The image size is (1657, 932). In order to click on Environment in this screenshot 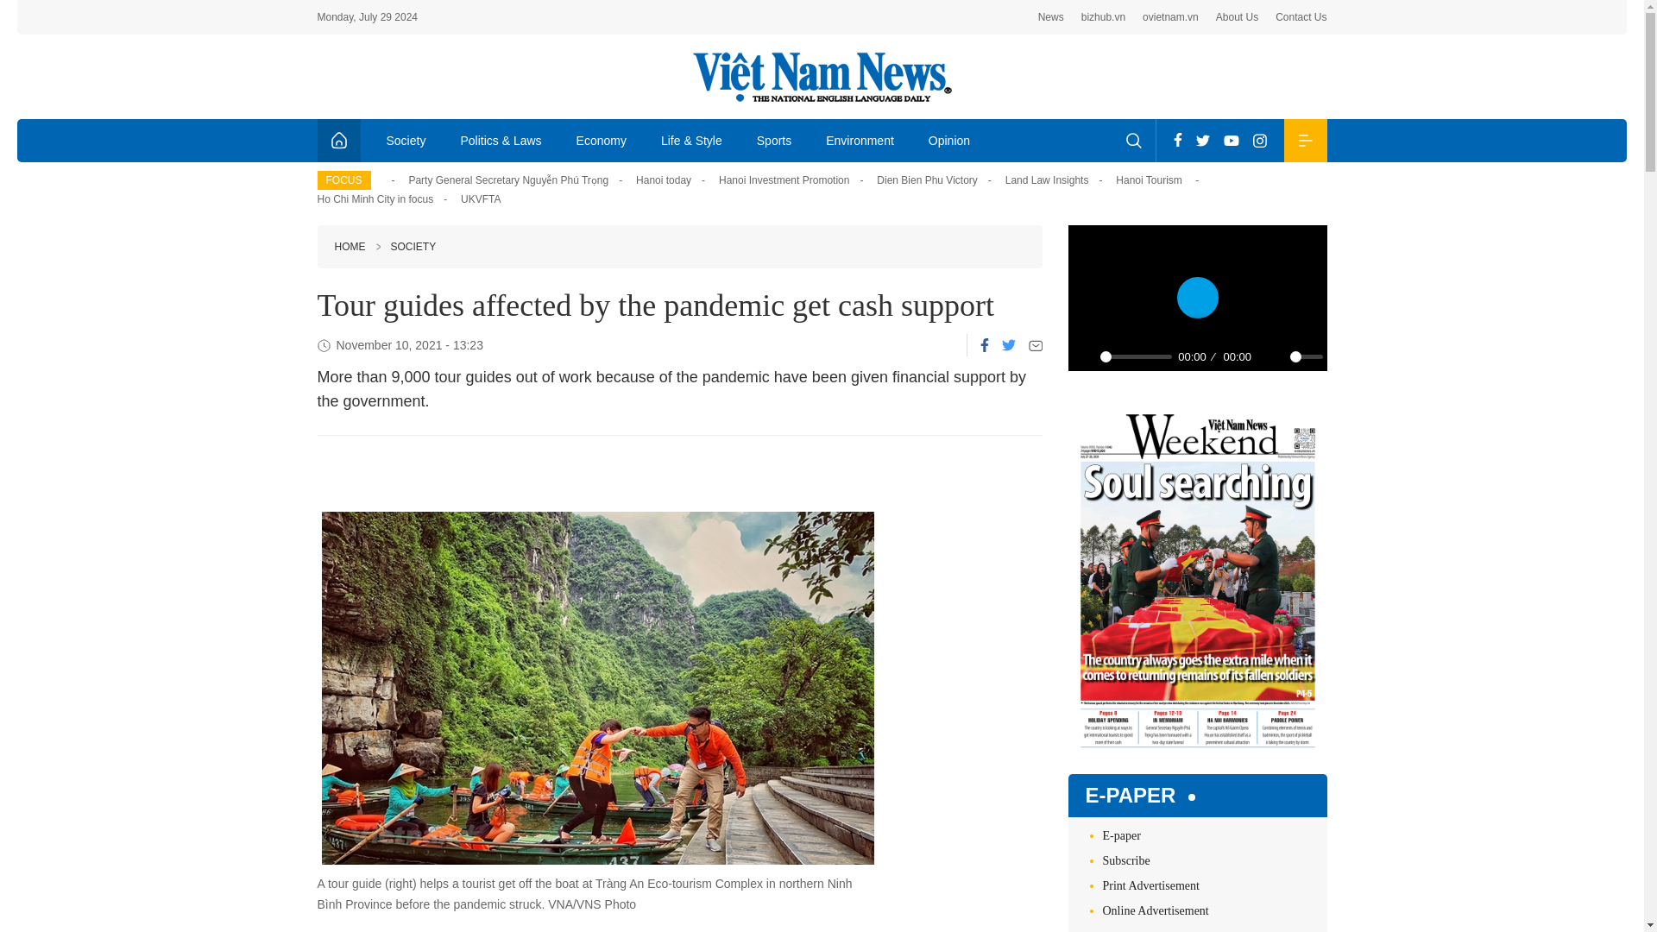, I will do `click(860, 140)`.